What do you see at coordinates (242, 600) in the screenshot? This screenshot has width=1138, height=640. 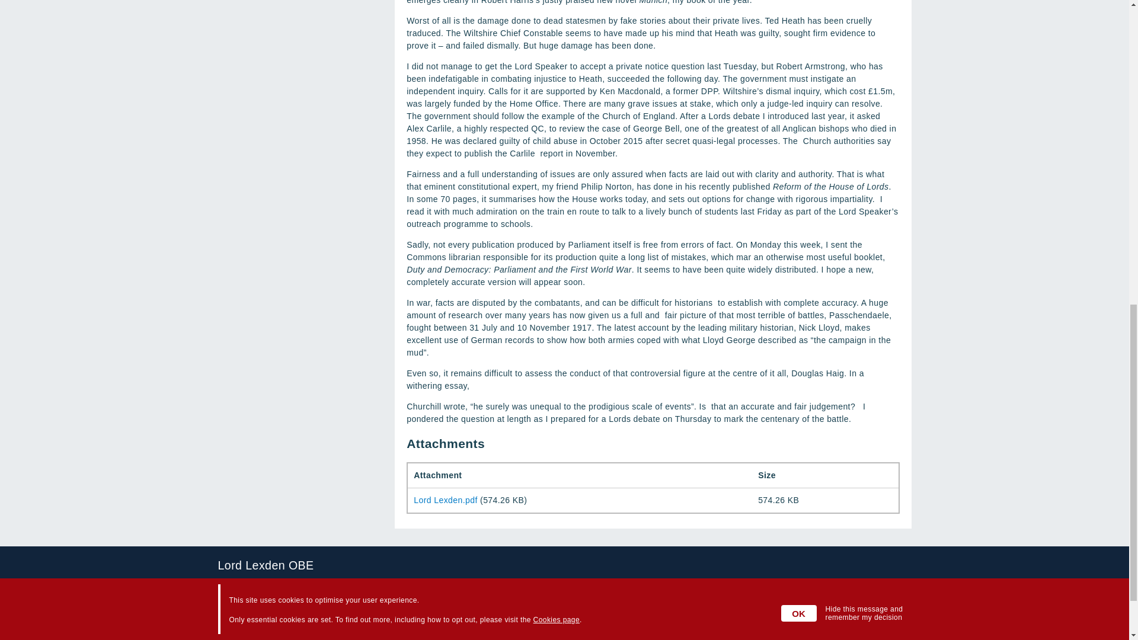 I see `Accessibility` at bounding box center [242, 600].